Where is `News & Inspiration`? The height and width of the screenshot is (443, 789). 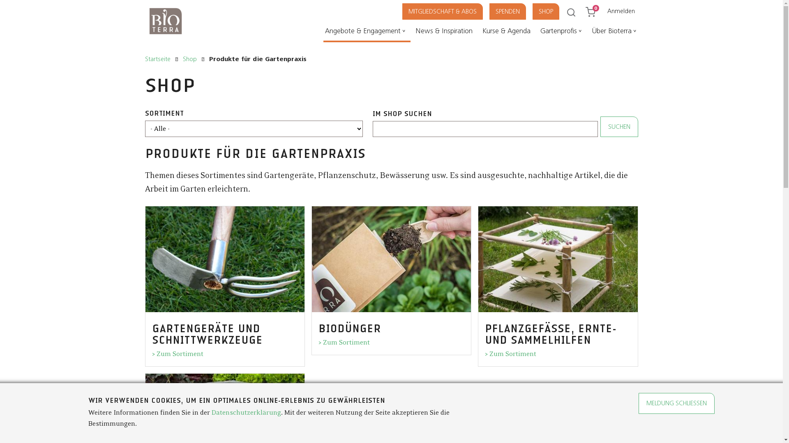 News & Inspiration is located at coordinates (445, 33).